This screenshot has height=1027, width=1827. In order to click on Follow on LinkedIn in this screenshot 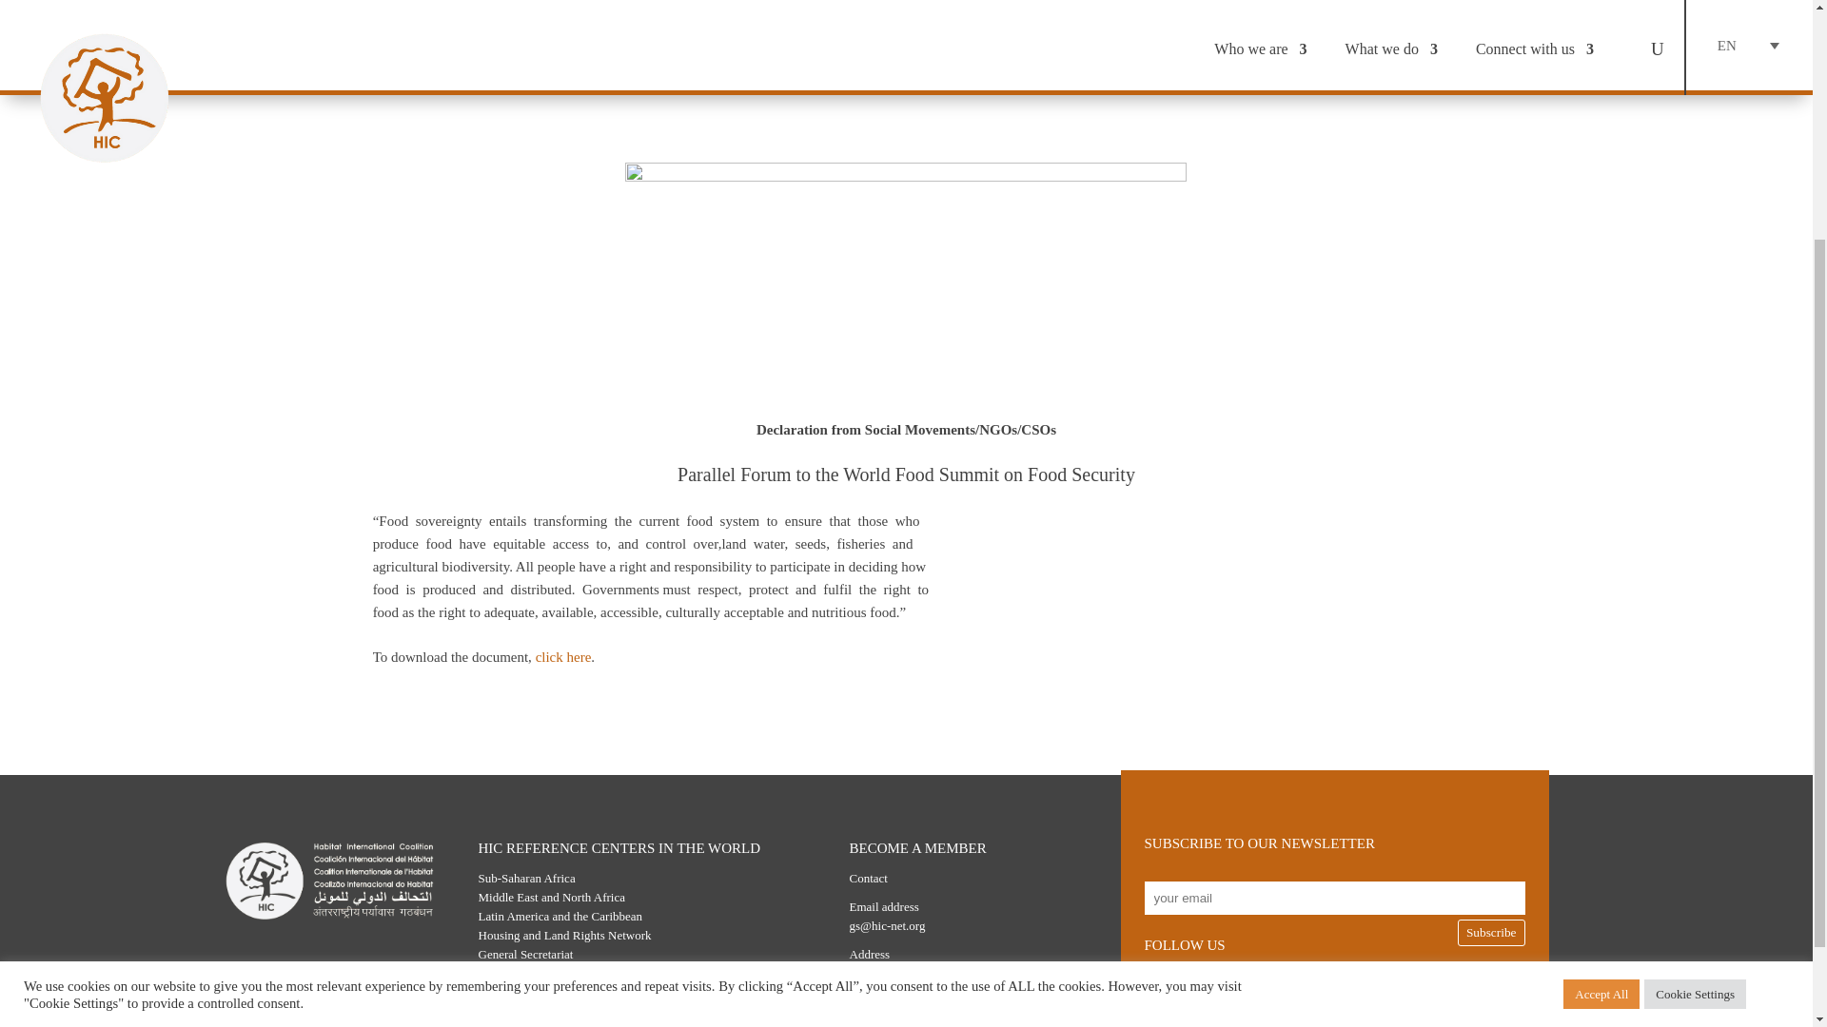, I will do `click(1424, 990)`.